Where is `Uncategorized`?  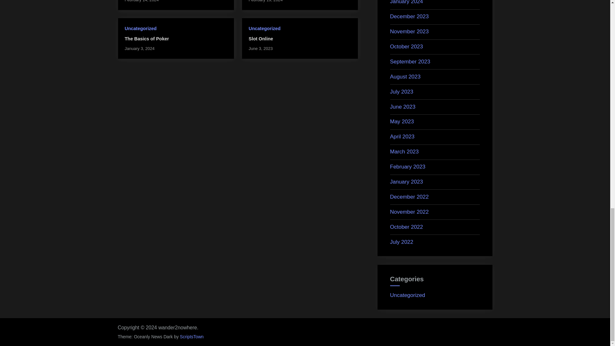
Uncategorized is located at coordinates (264, 29).